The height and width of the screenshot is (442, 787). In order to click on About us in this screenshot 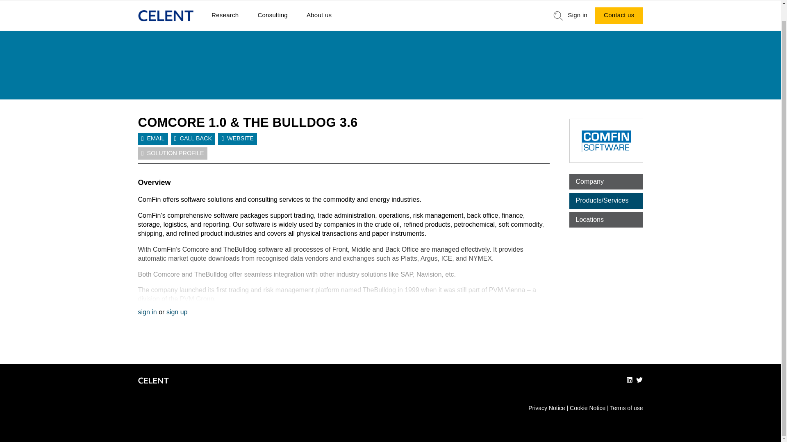, I will do `click(319, 16)`.